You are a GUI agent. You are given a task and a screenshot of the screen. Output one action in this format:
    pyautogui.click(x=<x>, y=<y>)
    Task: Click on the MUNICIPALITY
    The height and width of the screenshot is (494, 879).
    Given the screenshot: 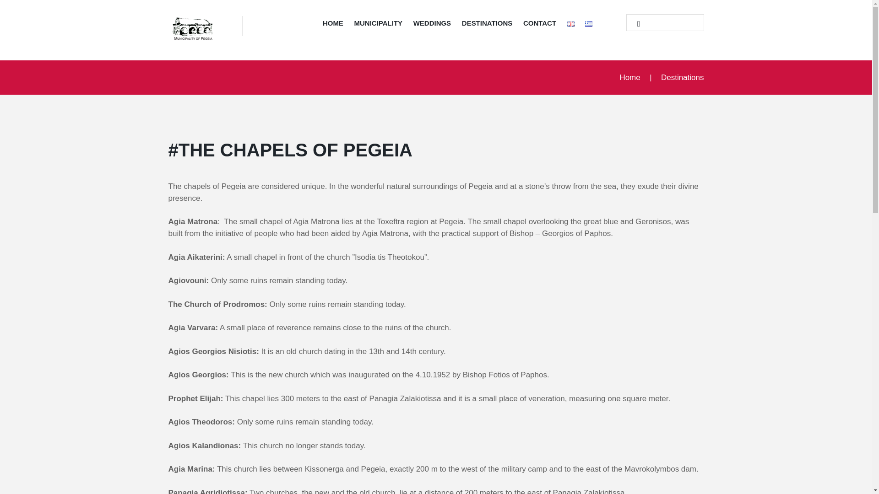 What is the action you would take?
    pyautogui.click(x=378, y=25)
    